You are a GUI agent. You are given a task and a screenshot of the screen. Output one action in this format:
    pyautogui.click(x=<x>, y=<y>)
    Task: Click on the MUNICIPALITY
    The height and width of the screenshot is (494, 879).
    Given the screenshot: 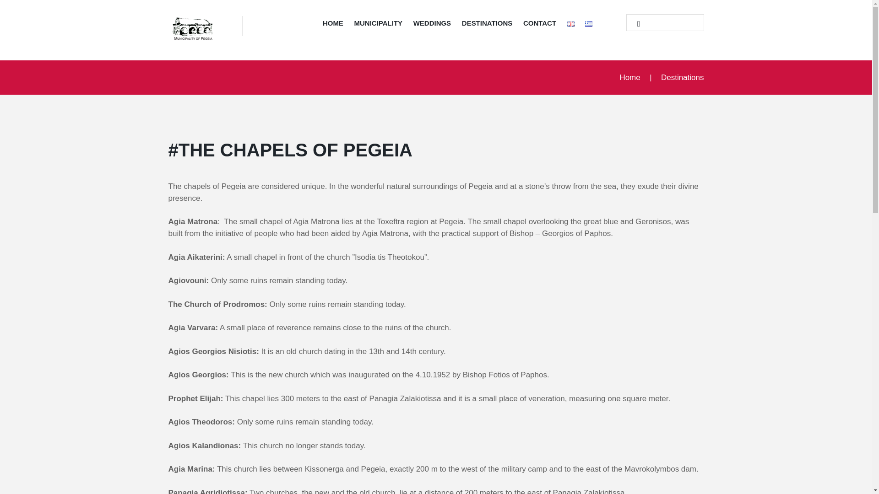 What is the action you would take?
    pyautogui.click(x=378, y=25)
    